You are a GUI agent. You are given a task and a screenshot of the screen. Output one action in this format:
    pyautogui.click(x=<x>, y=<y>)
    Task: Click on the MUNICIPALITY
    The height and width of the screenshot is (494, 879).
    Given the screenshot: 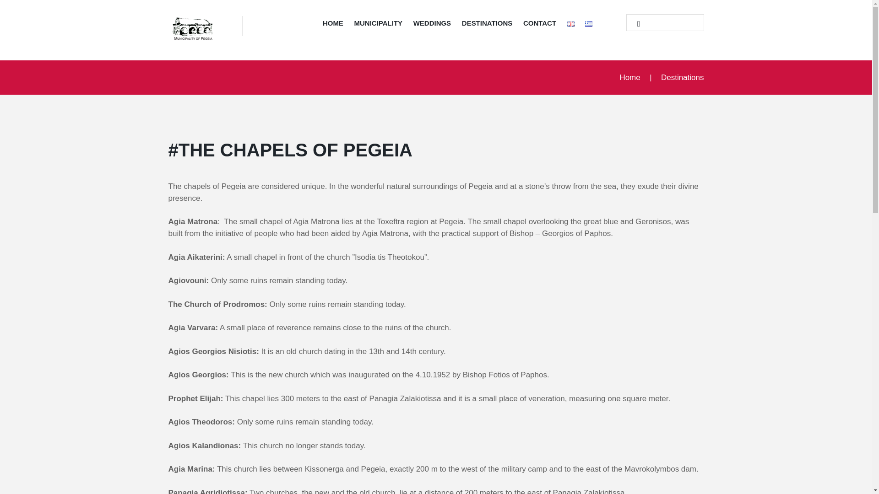 What is the action you would take?
    pyautogui.click(x=378, y=25)
    